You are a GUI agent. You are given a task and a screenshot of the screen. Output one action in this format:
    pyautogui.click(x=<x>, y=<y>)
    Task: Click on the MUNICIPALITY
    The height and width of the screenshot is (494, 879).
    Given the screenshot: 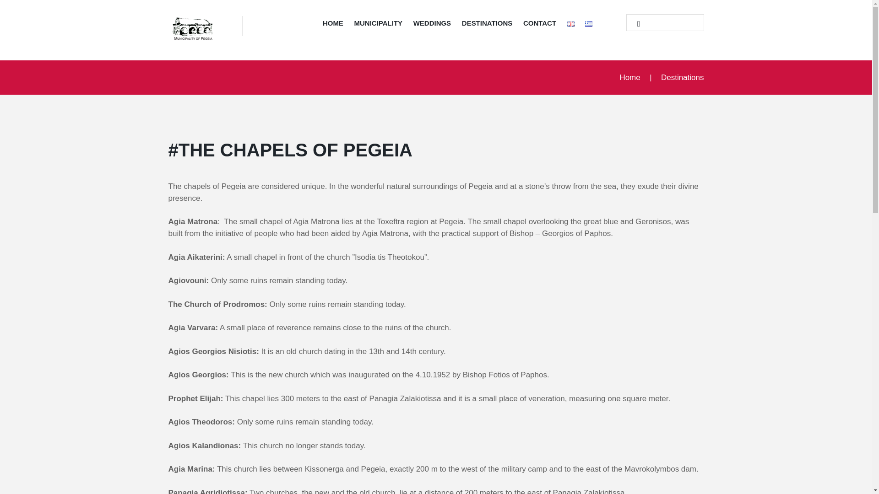 What is the action you would take?
    pyautogui.click(x=378, y=25)
    